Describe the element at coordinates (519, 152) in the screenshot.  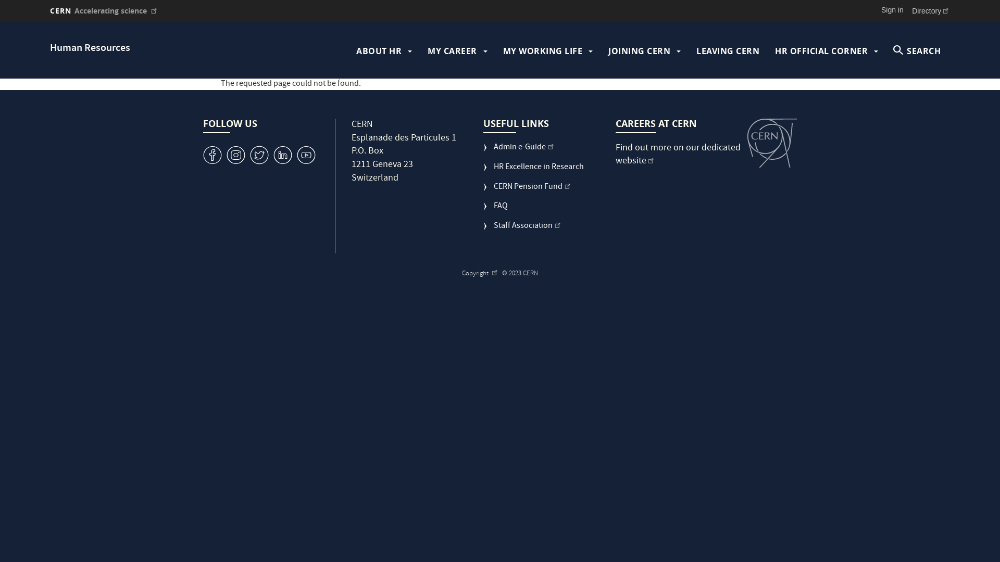
I see `Admin e-Guide(link is external)` at that location.